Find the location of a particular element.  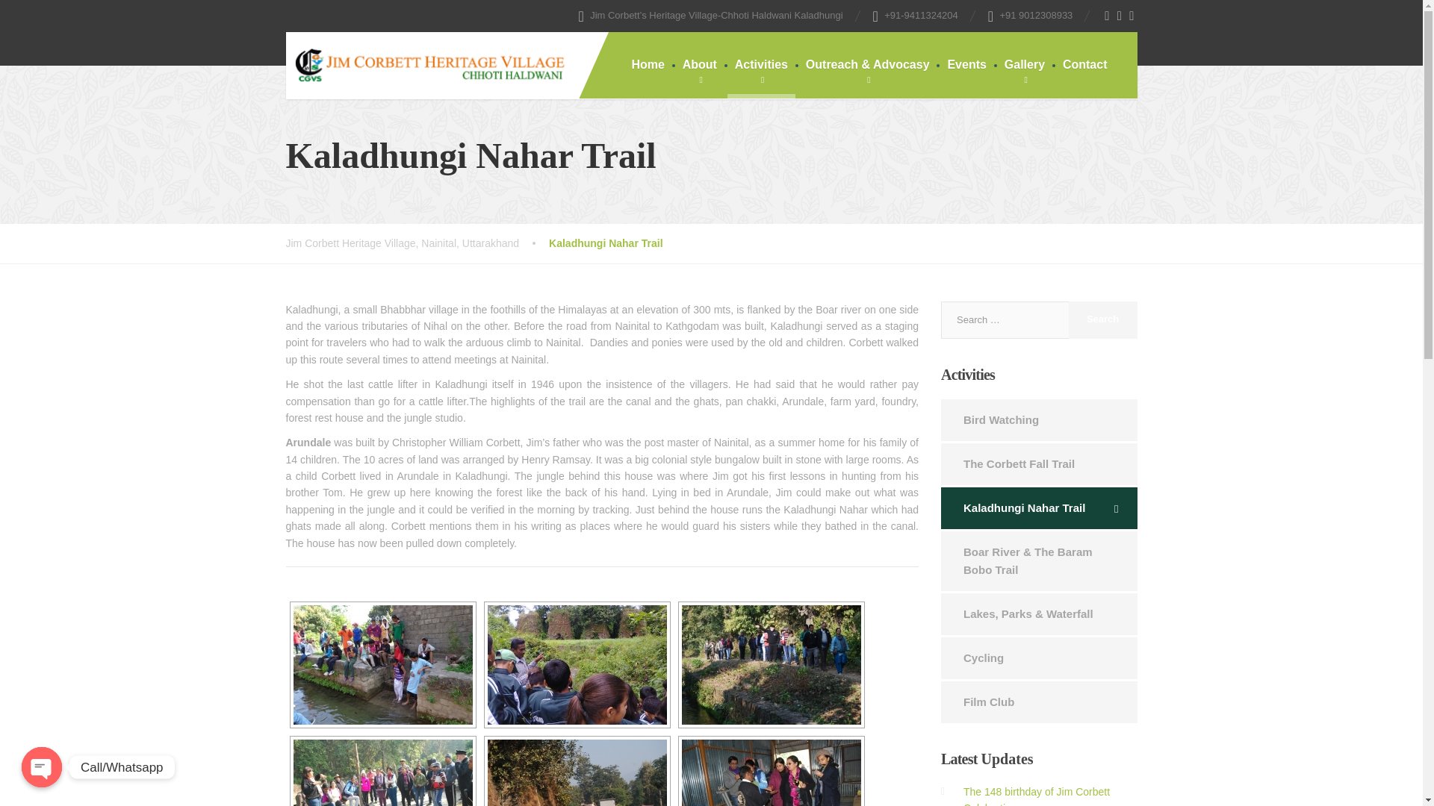

Go to Jim Corbett Heritage Village, Nainital, Uttarakhand. is located at coordinates (417, 243).